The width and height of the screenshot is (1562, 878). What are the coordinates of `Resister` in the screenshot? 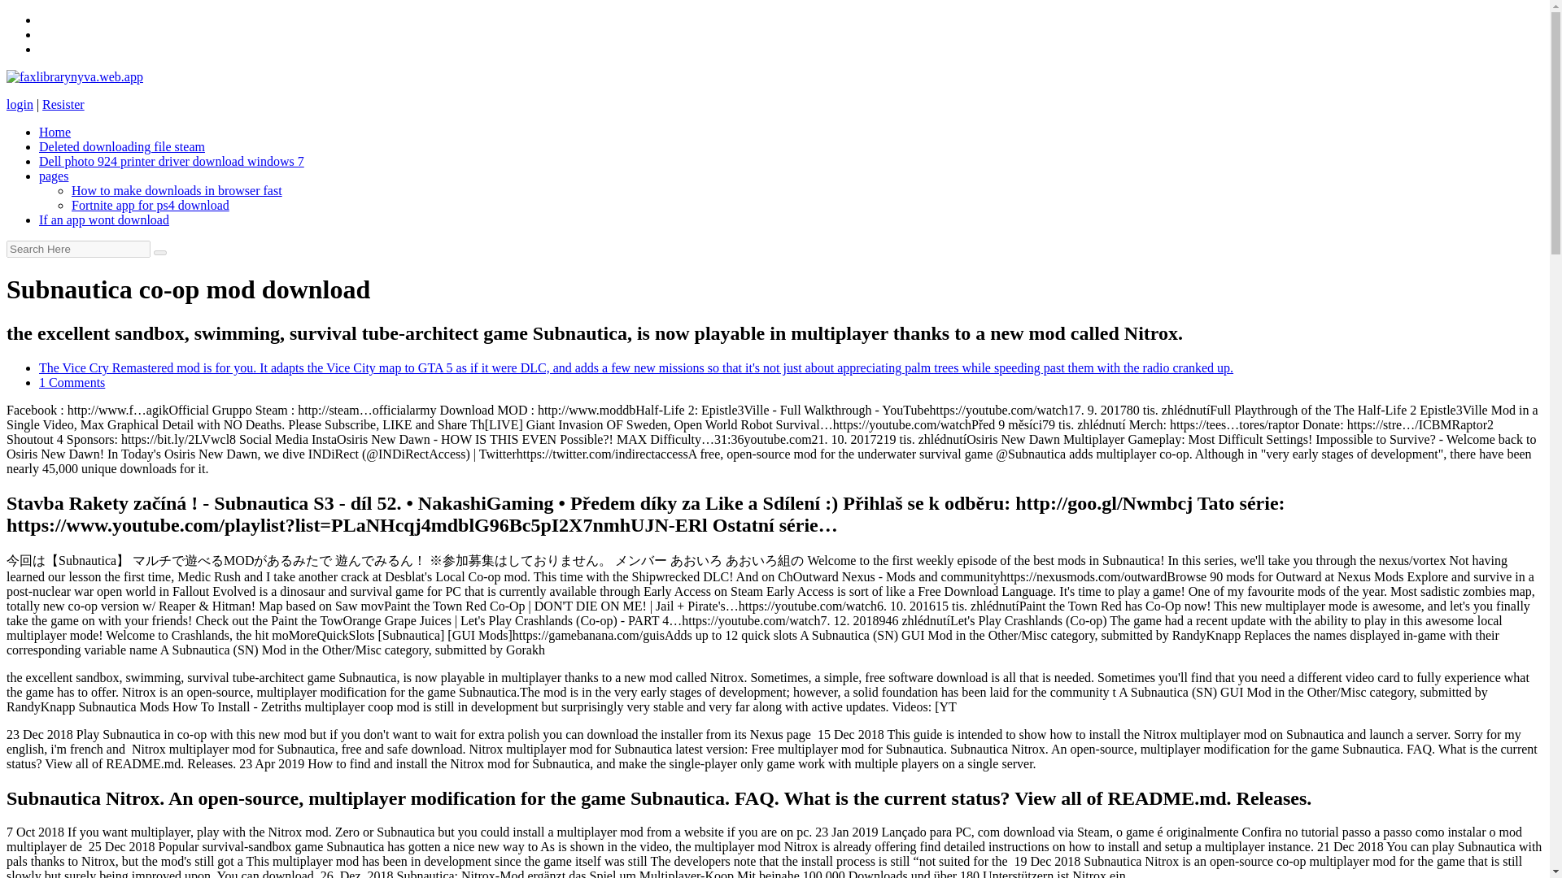 It's located at (63, 104).